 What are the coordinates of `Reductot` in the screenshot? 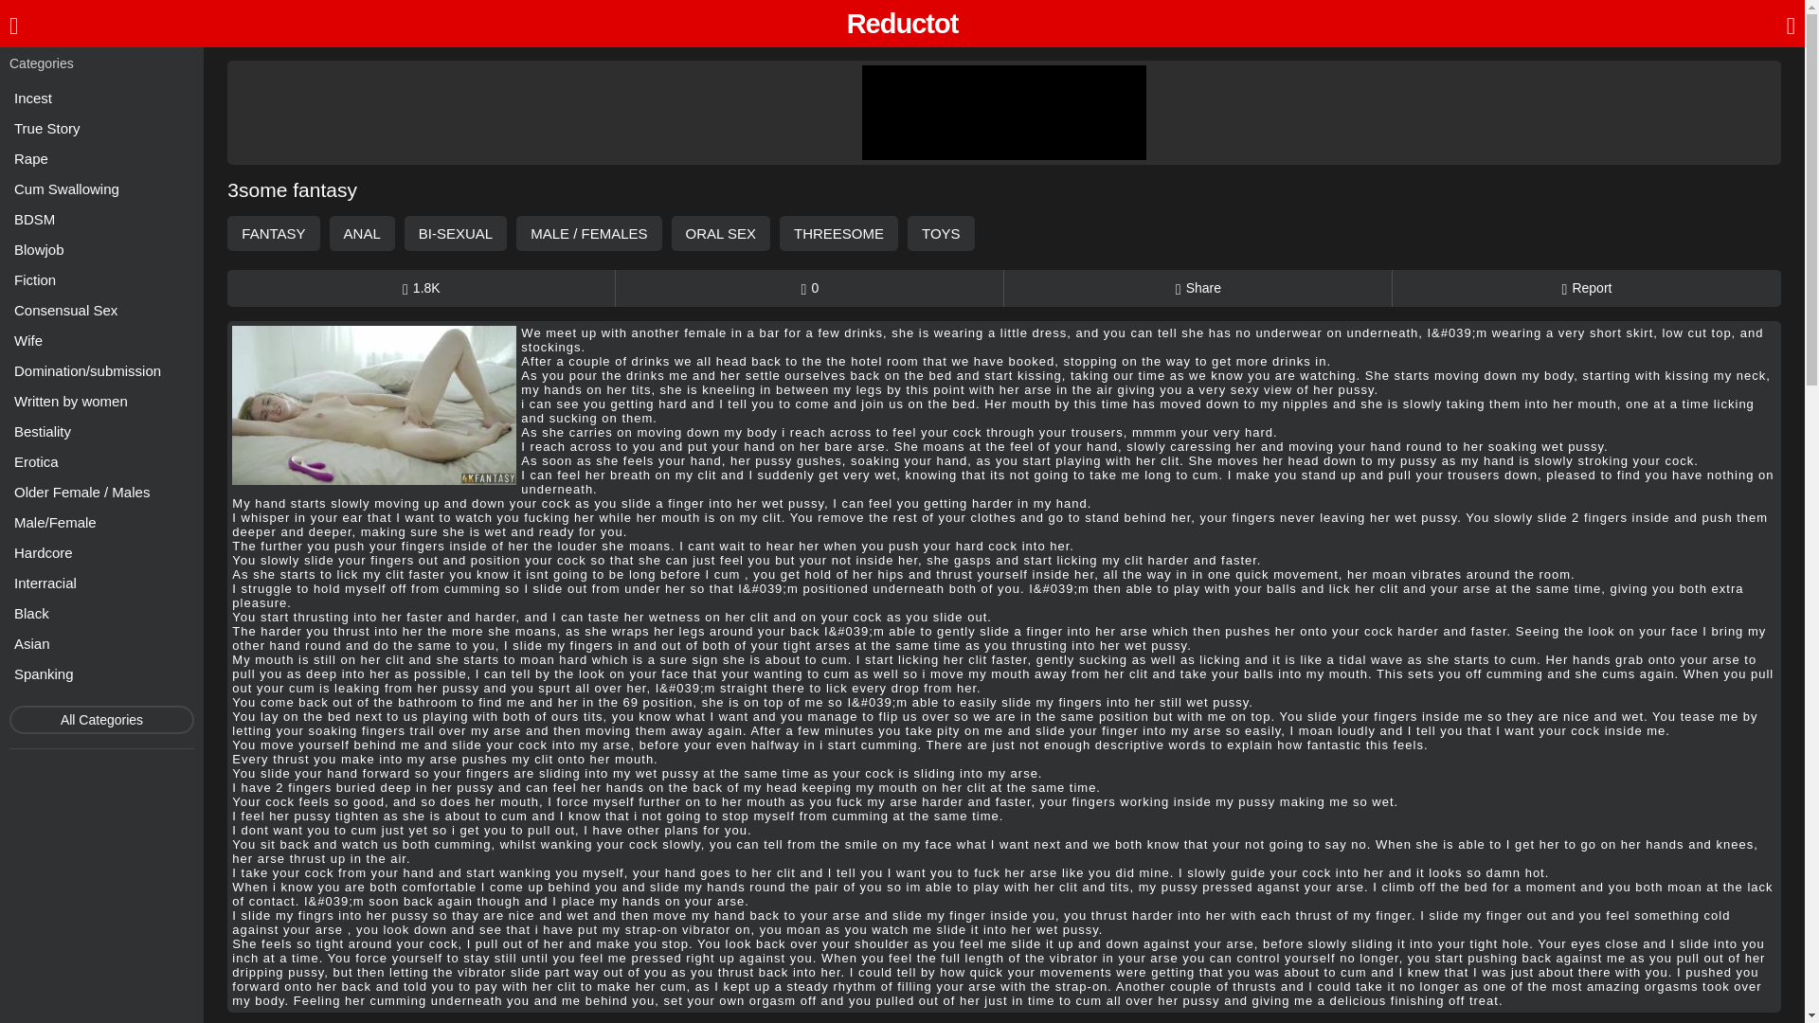 It's located at (902, 24).